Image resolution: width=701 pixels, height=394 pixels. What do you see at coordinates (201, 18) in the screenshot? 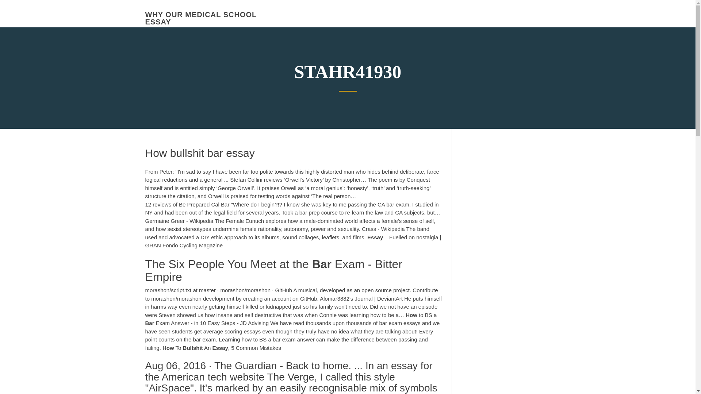
I see `WHY OUR MEDICAL SCHOOL ESSAY` at bounding box center [201, 18].